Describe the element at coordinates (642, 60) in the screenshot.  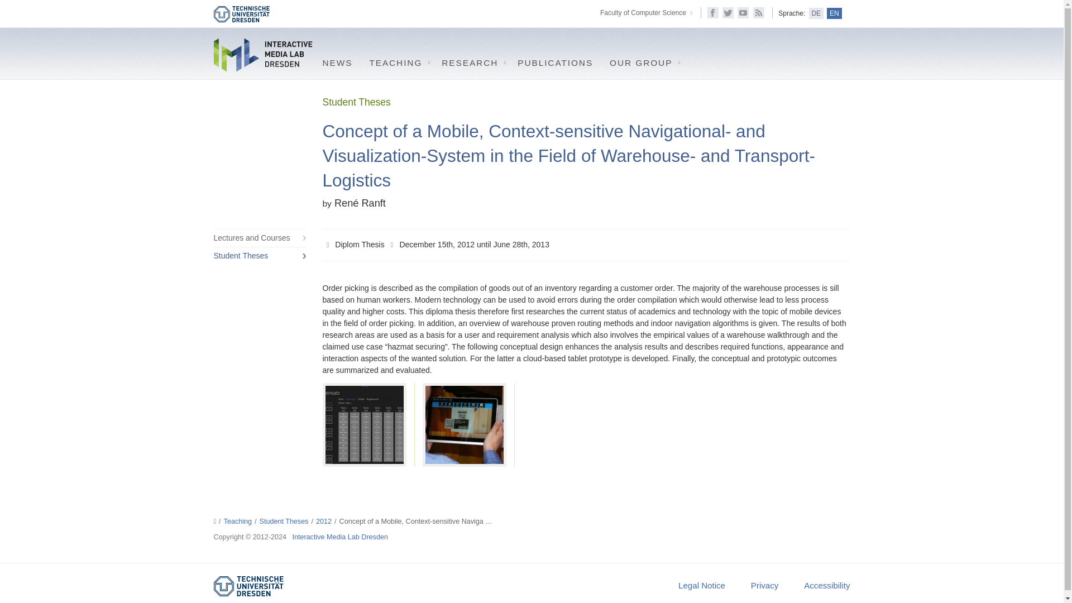
I see `OUR GROUP` at that location.